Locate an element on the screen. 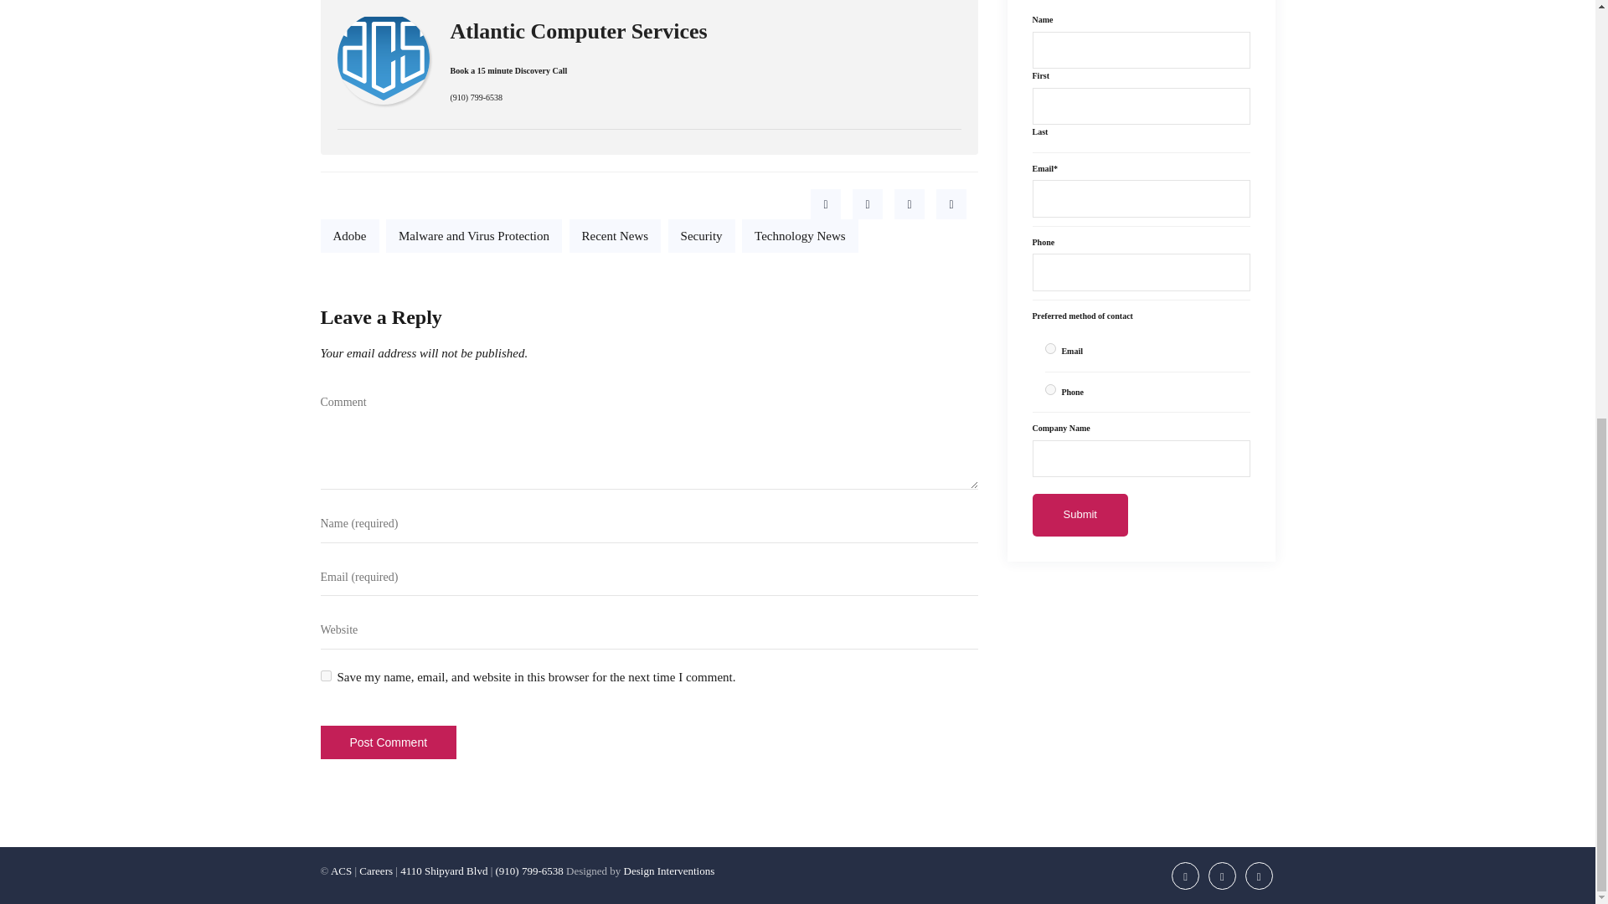 The width and height of the screenshot is (1608, 904). Book a 15 minute Discovery Call is located at coordinates (508, 70).